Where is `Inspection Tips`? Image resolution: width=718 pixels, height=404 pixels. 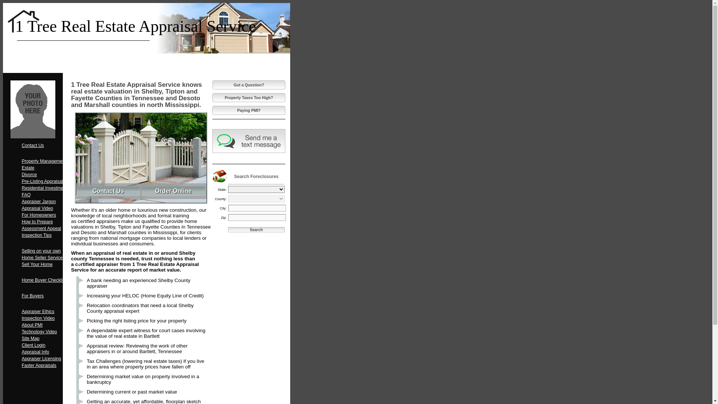 Inspection Tips is located at coordinates (52, 235).